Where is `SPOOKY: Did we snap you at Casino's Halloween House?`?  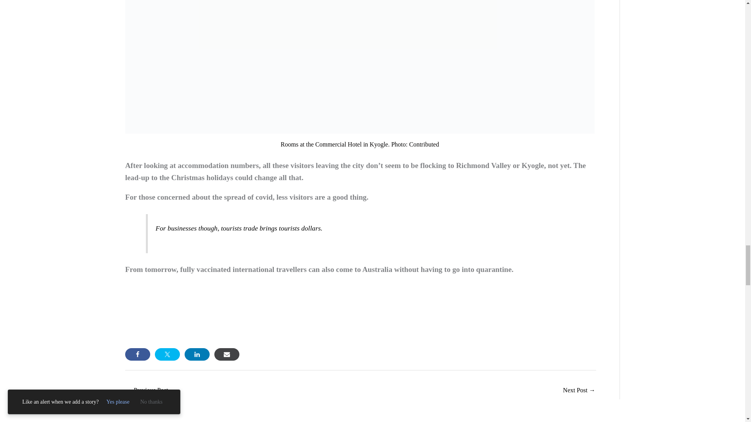
SPOOKY: Did we snap you at Casino's Halloween House? is located at coordinates (579, 391).